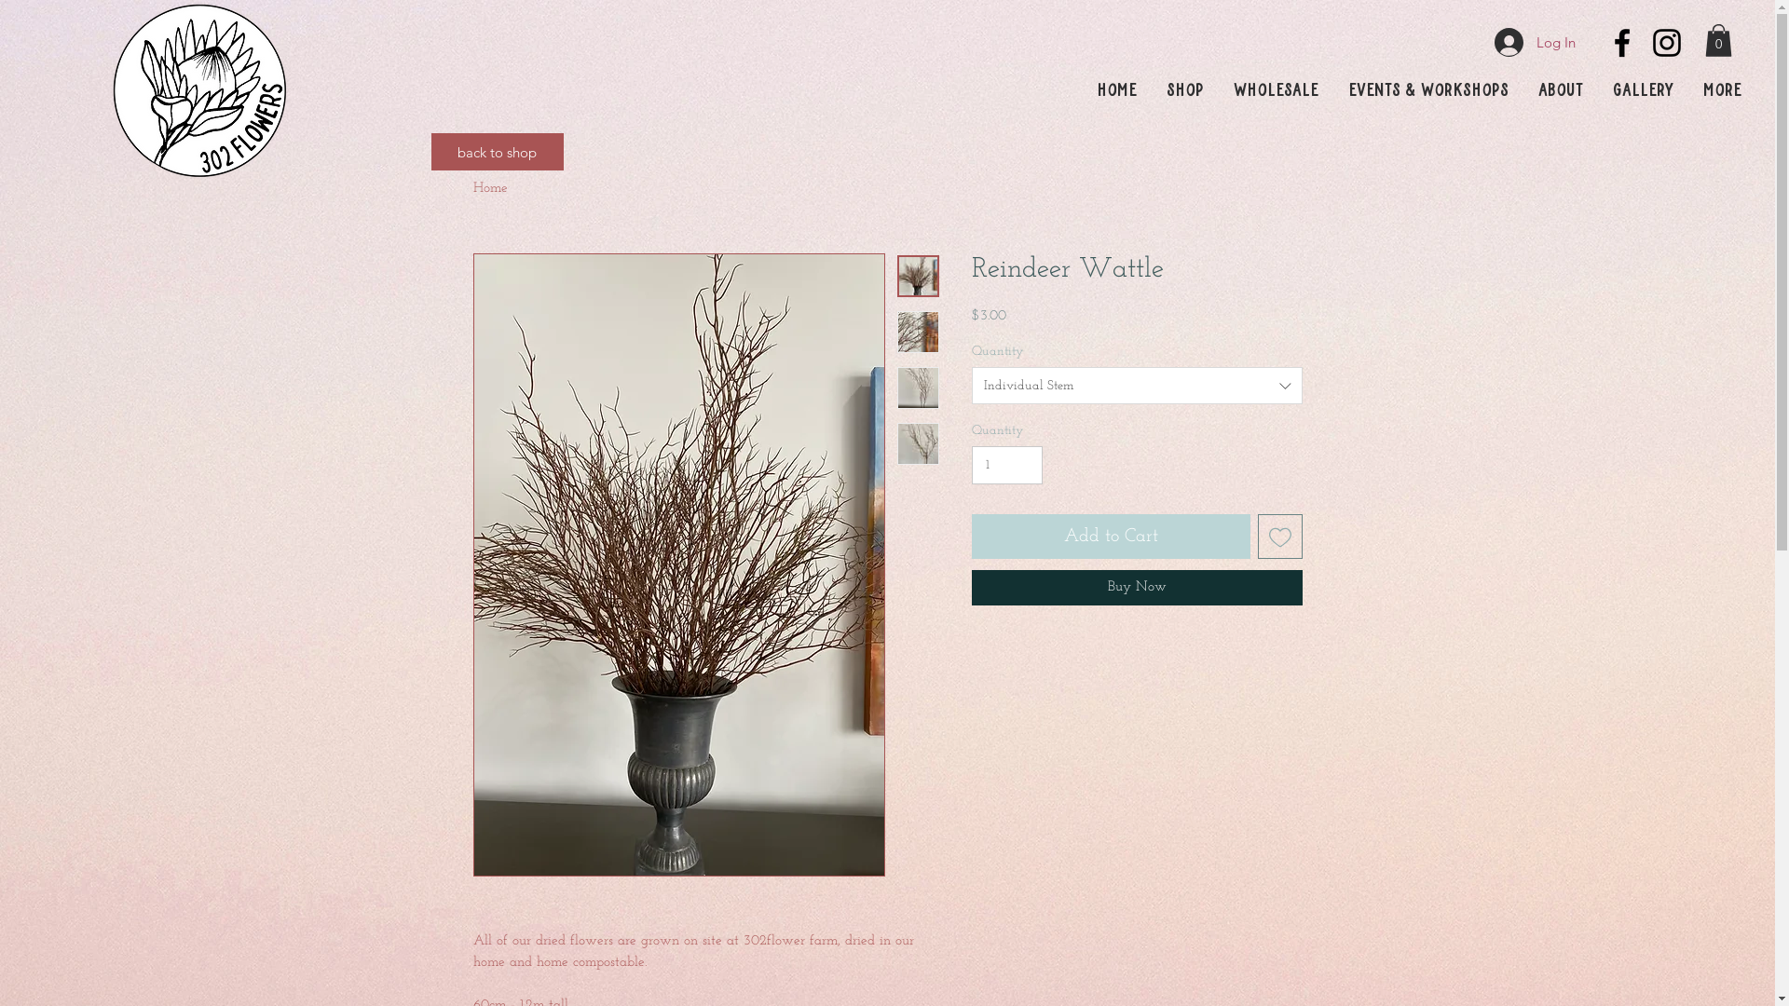  I want to click on Log In, so click(1536, 43).